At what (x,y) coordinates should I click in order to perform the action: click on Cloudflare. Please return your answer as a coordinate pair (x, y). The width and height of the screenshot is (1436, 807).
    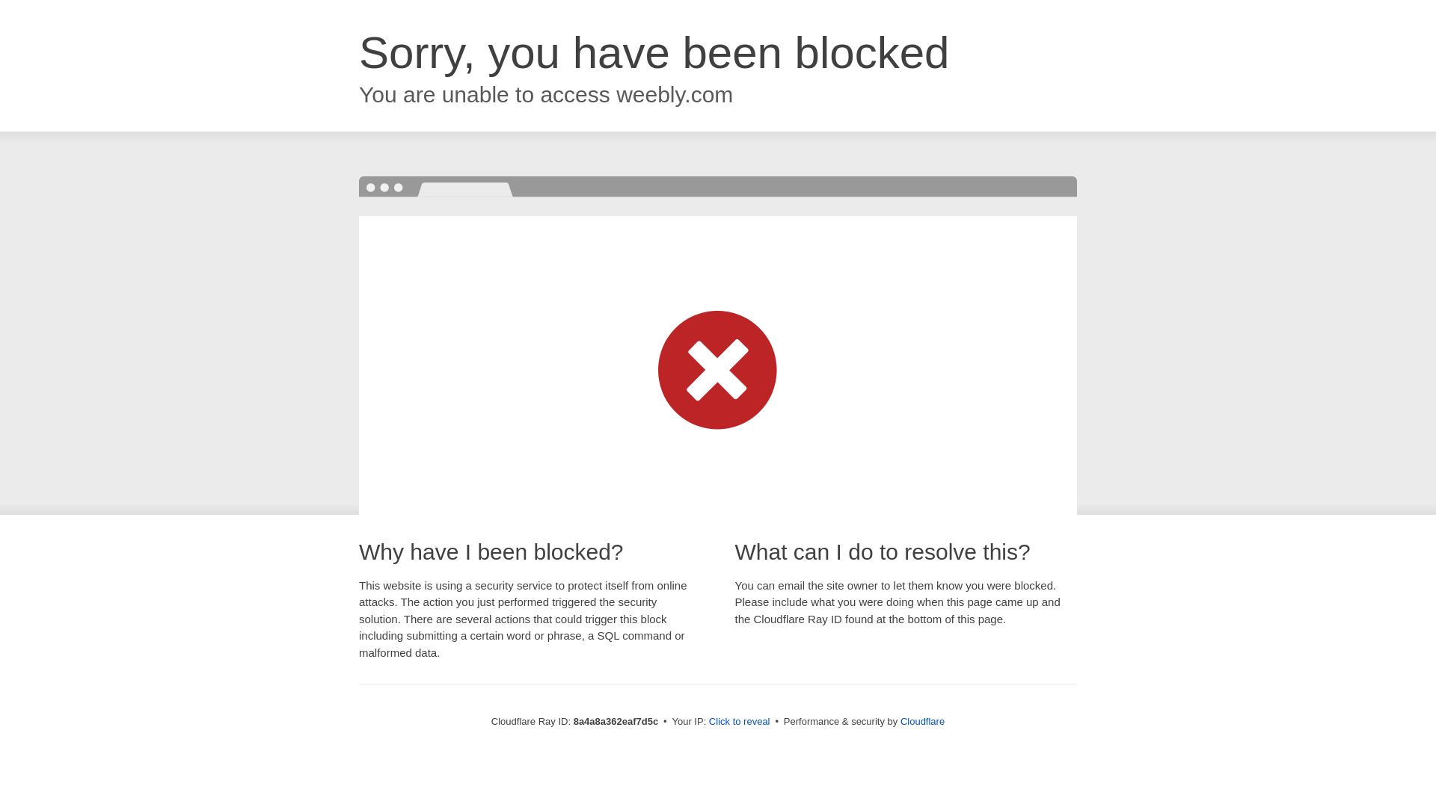
    Looking at the image, I should click on (922, 721).